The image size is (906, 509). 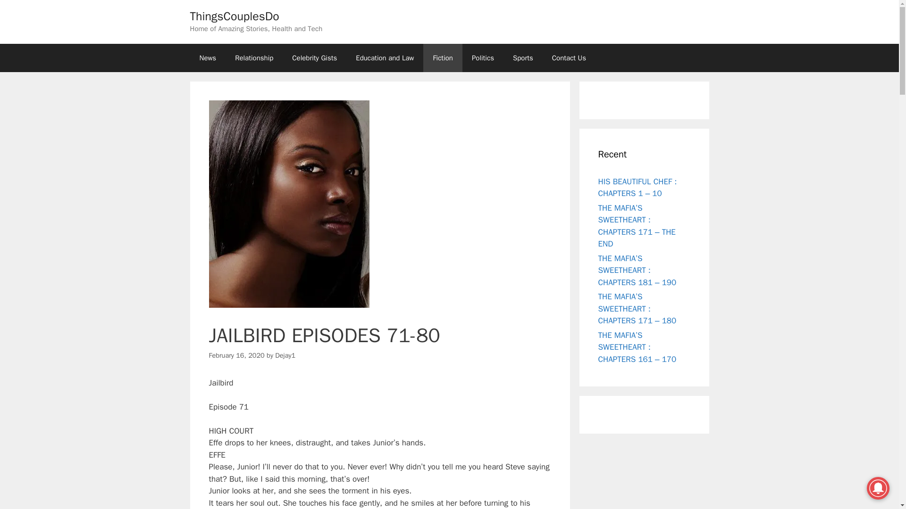 I want to click on News, so click(x=208, y=57).